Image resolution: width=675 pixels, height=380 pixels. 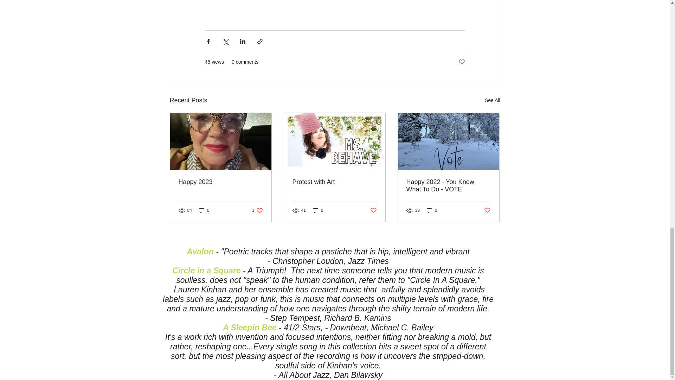 I want to click on Happy 2022 - You Know What To Do - VOTE, so click(x=448, y=185).